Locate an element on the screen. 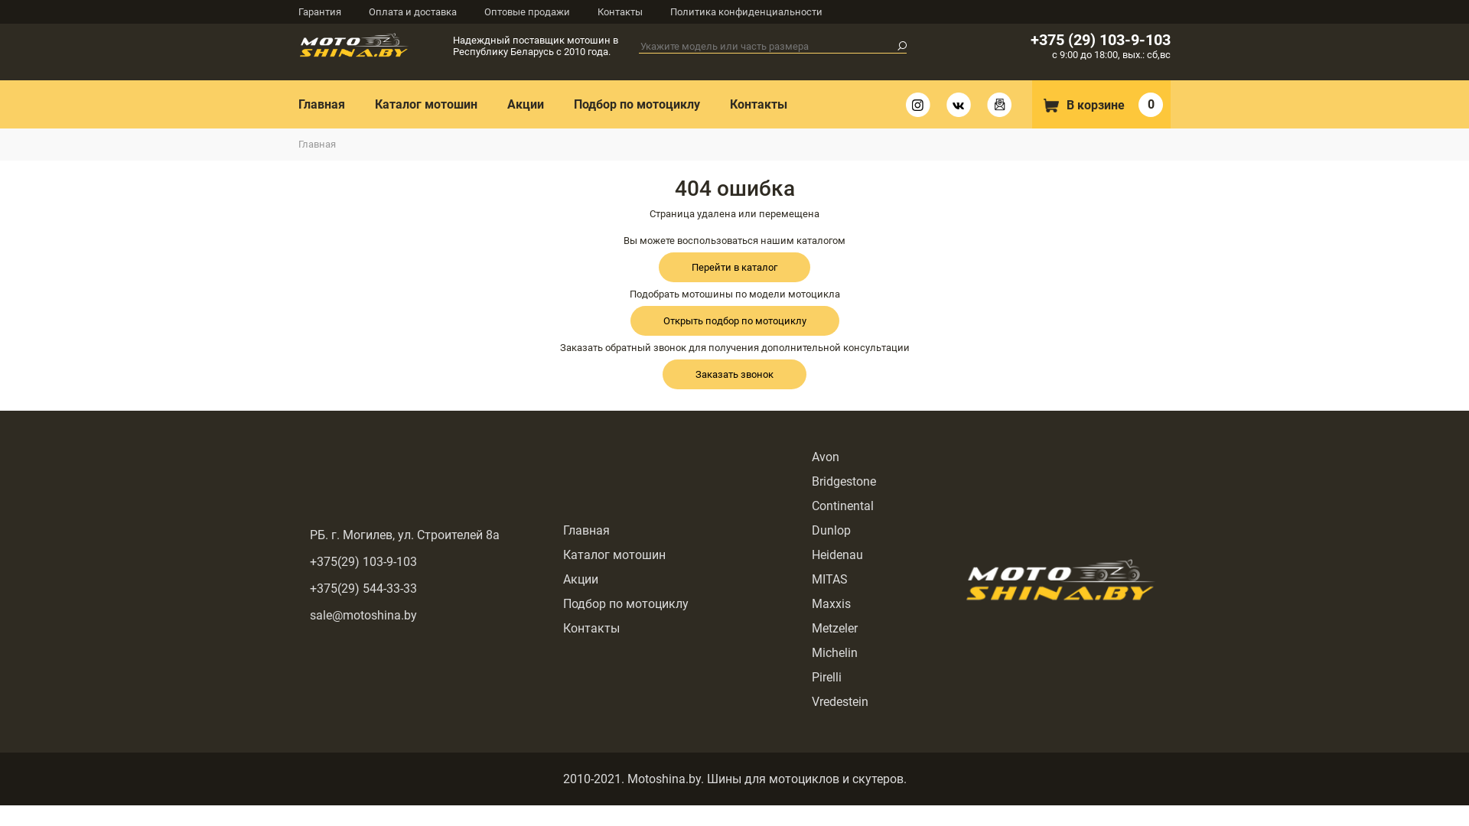 This screenshot has height=826, width=1469. Avon is located at coordinates (825, 457).